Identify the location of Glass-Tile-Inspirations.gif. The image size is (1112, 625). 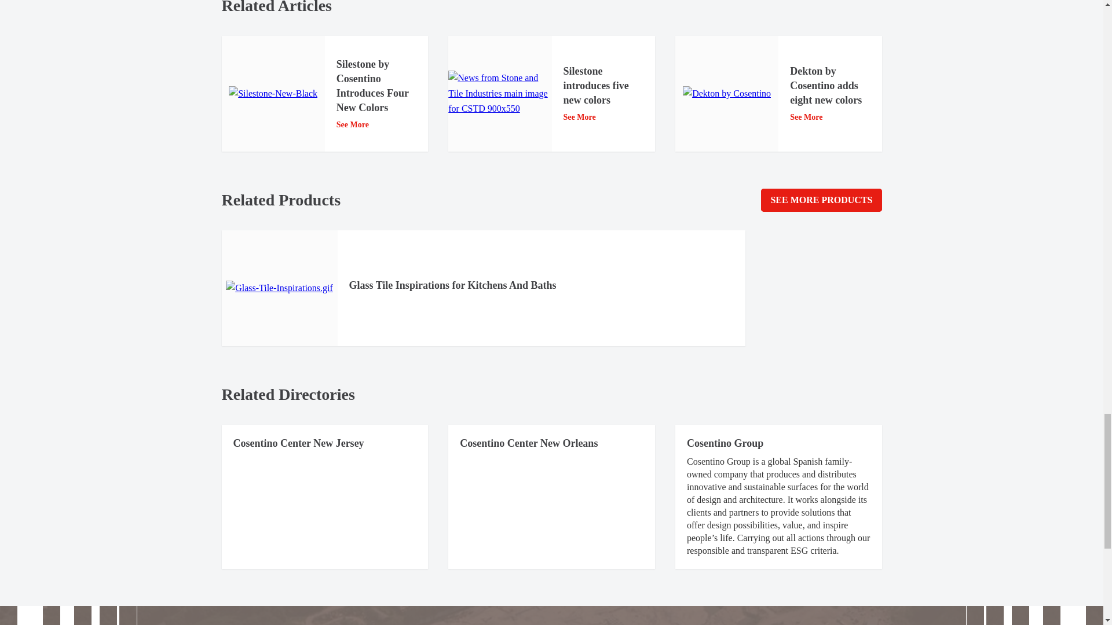
(279, 288).